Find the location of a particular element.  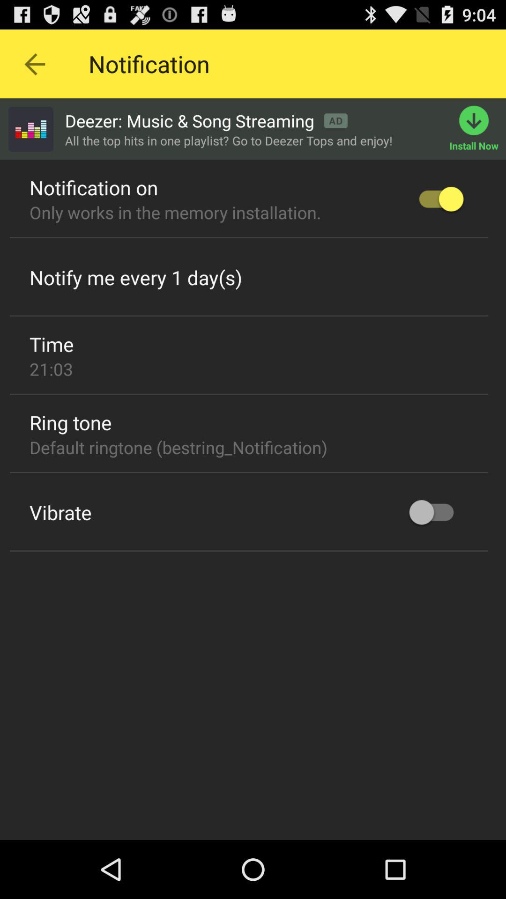

tap item below the notify me every icon is located at coordinates (249, 316).